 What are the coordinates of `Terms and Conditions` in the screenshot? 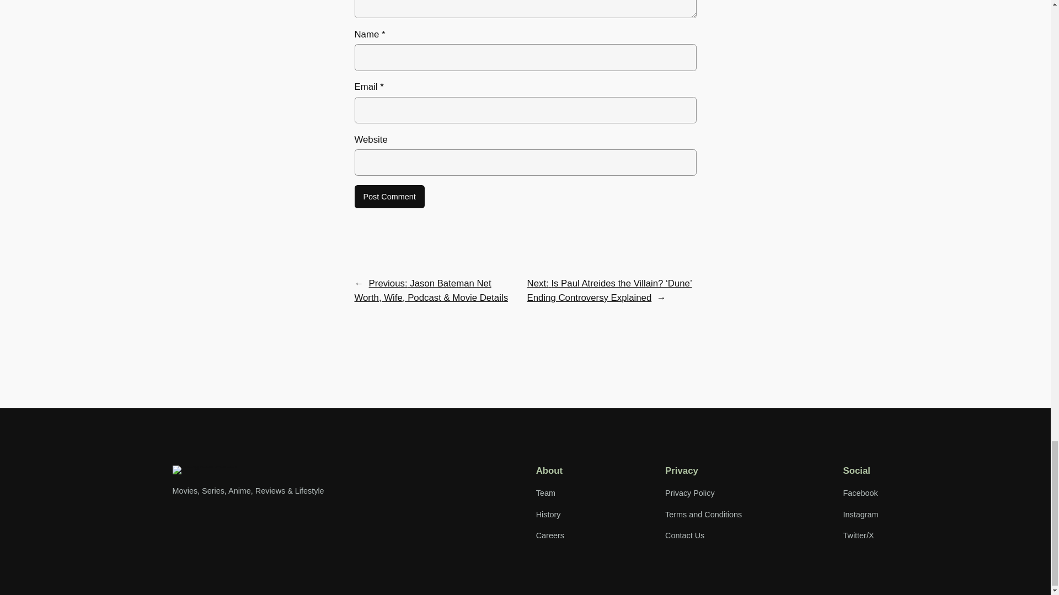 It's located at (703, 515).